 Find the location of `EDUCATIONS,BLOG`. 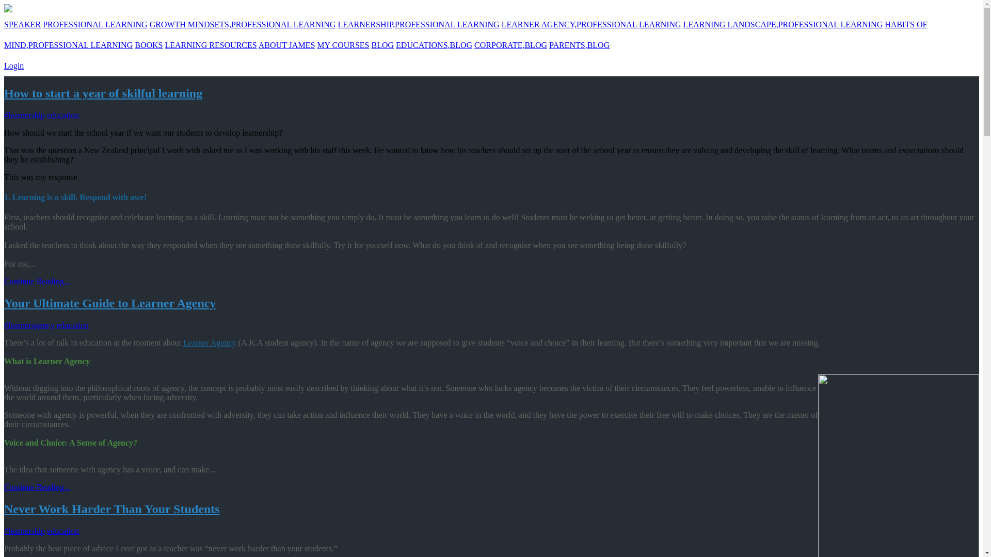

EDUCATIONS,BLOG is located at coordinates (434, 45).